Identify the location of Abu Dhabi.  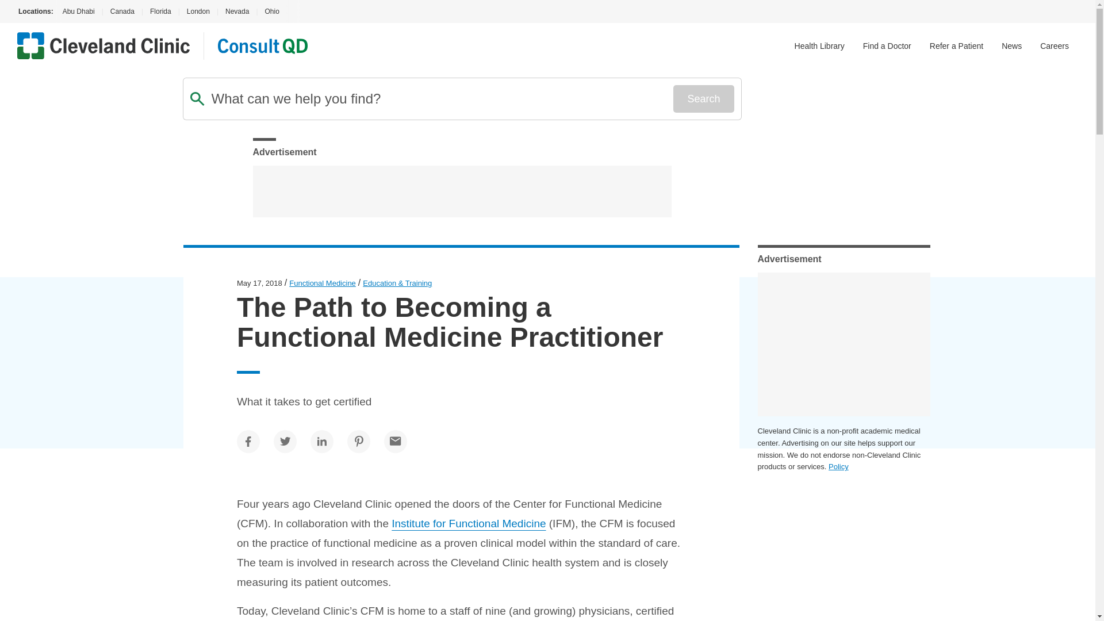
(77, 11).